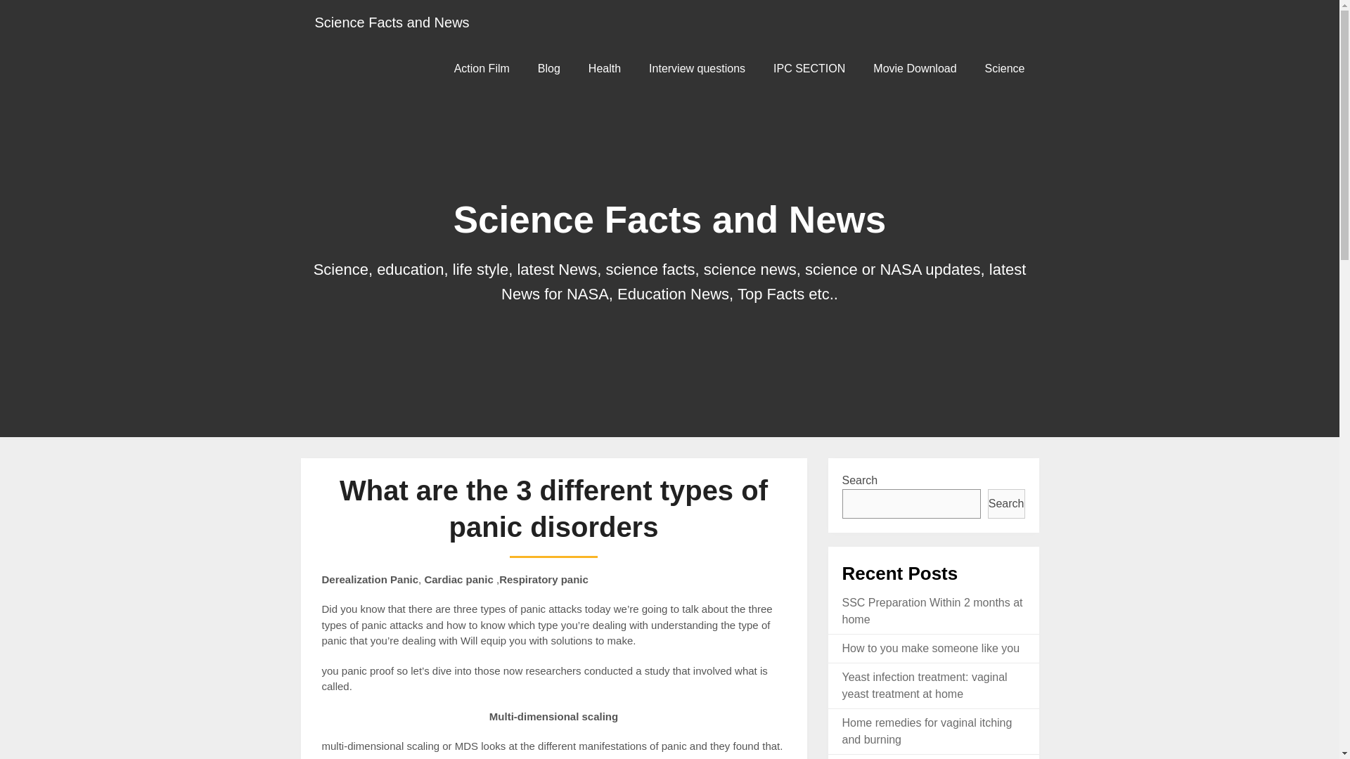  I want to click on Search, so click(1006, 503).